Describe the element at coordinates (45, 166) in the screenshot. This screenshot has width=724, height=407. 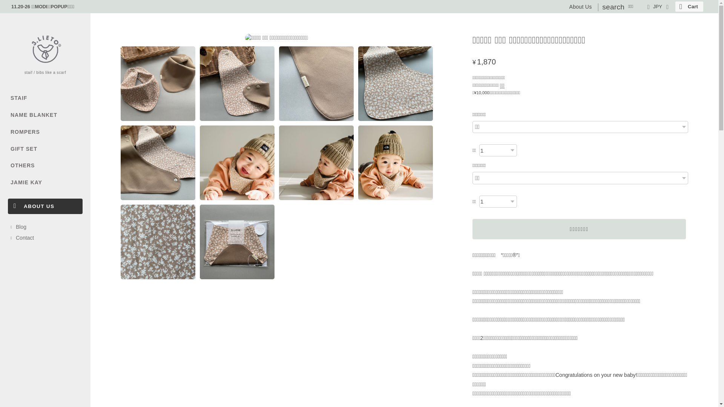
I see `OTHERS` at that location.